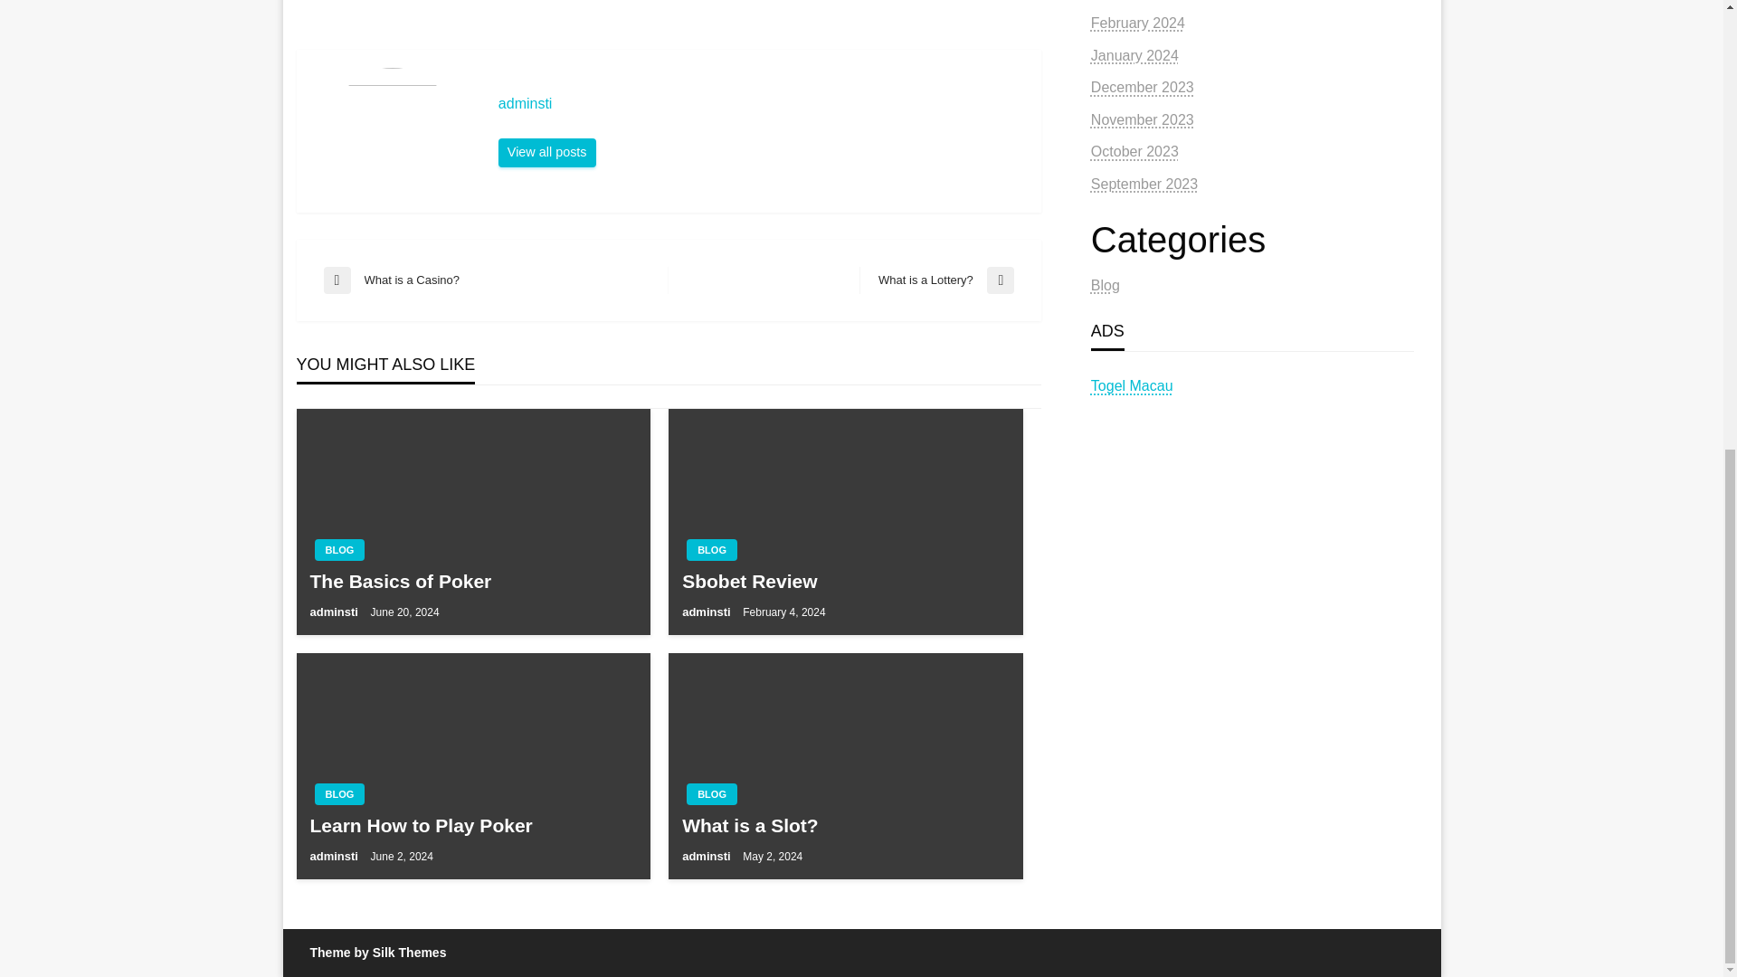 This screenshot has height=977, width=1737. Describe the element at coordinates (335, 612) in the screenshot. I see `What is a Slot?` at that location.